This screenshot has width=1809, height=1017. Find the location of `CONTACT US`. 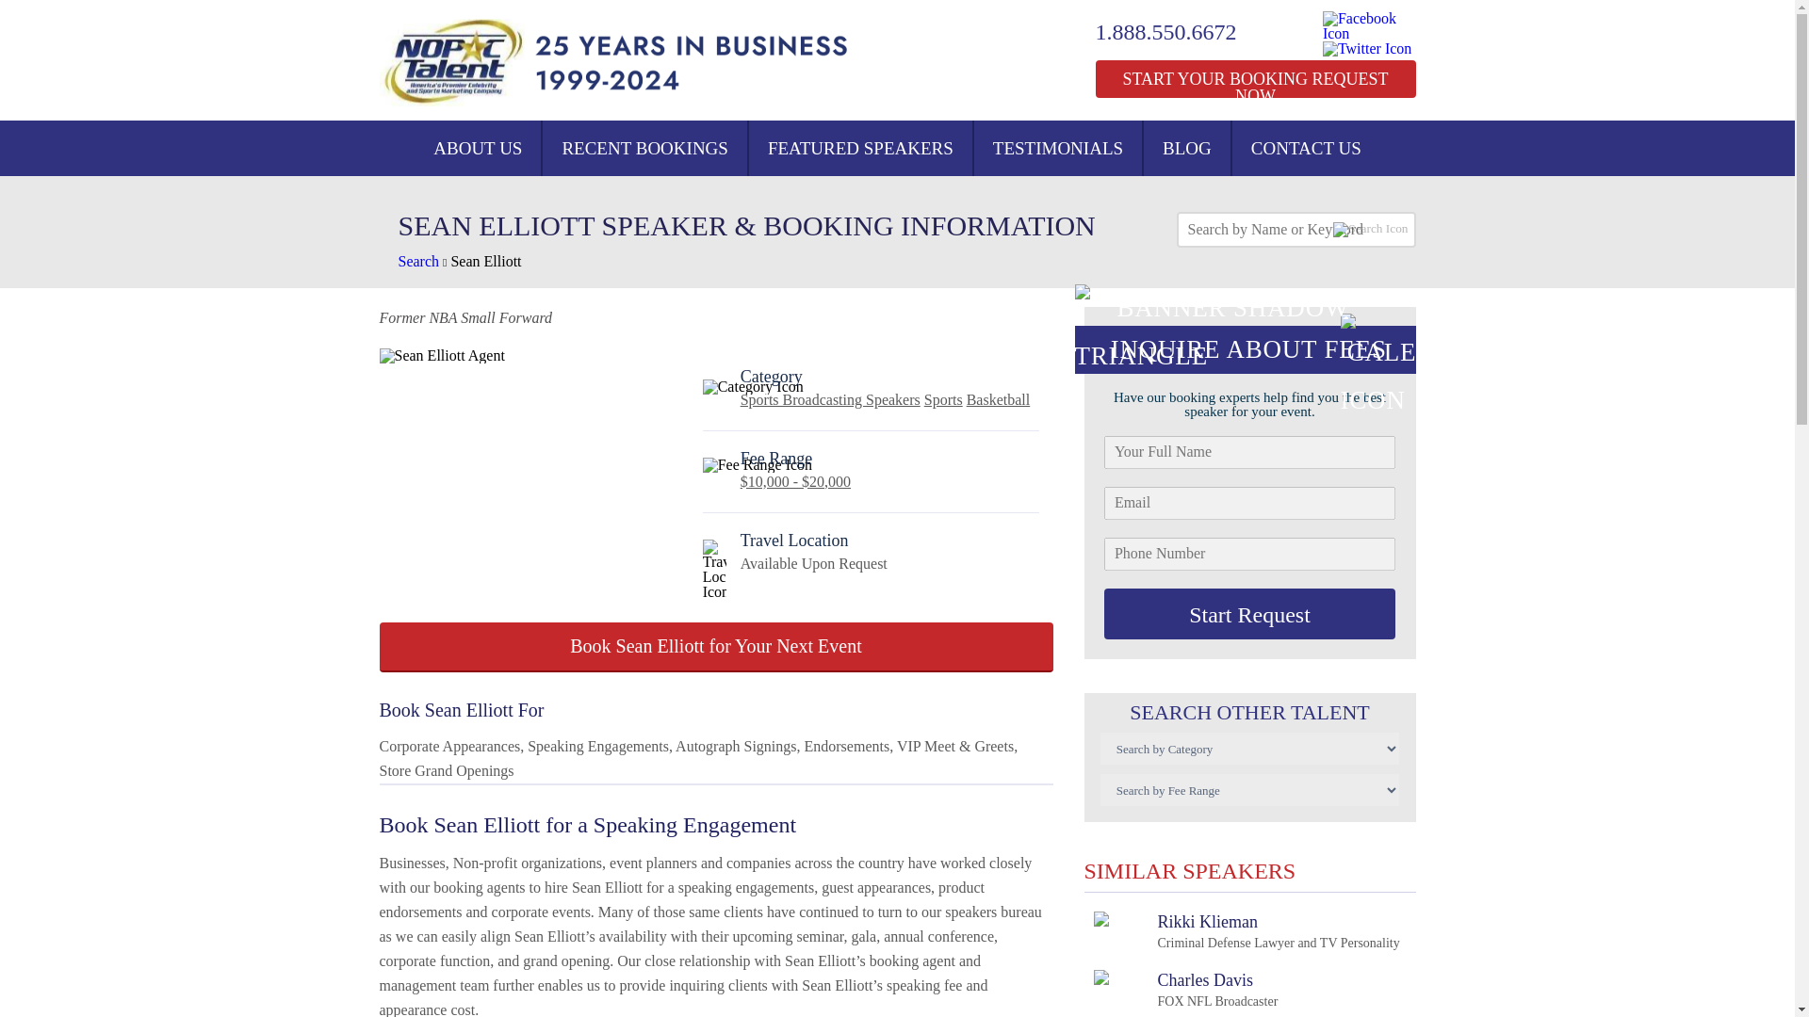

CONTACT US is located at coordinates (1306, 148).